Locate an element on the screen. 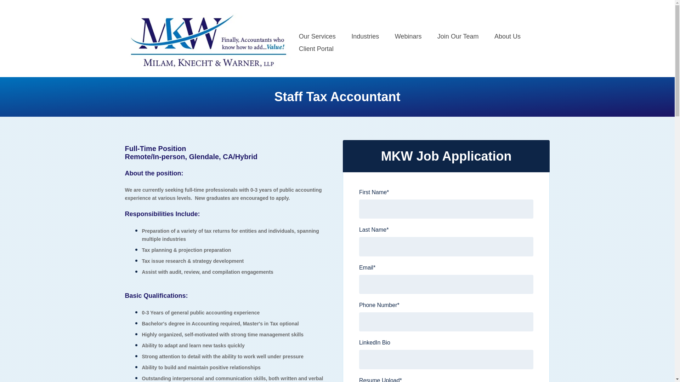 The height and width of the screenshot is (382, 680). Our Services is located at coordinates (317, 36).